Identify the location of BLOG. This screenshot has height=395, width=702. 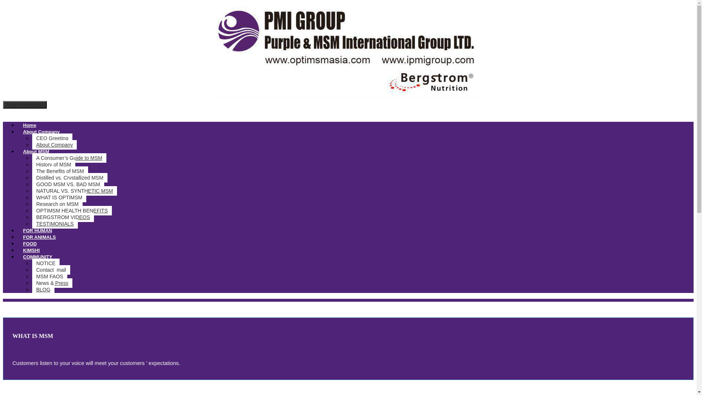
(43, 289).